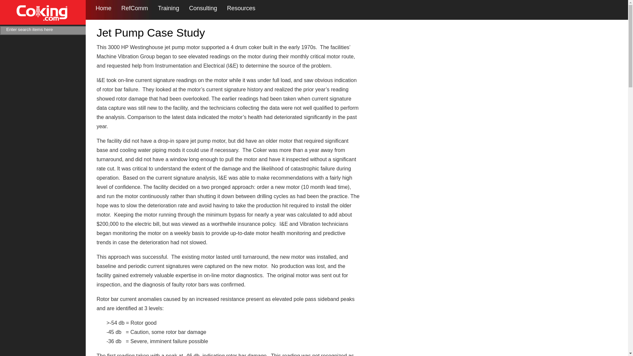 The image size is (633, 356). Describe the element at coordinates (203, 8) in the screenshot. I see `Consulting` at that location.